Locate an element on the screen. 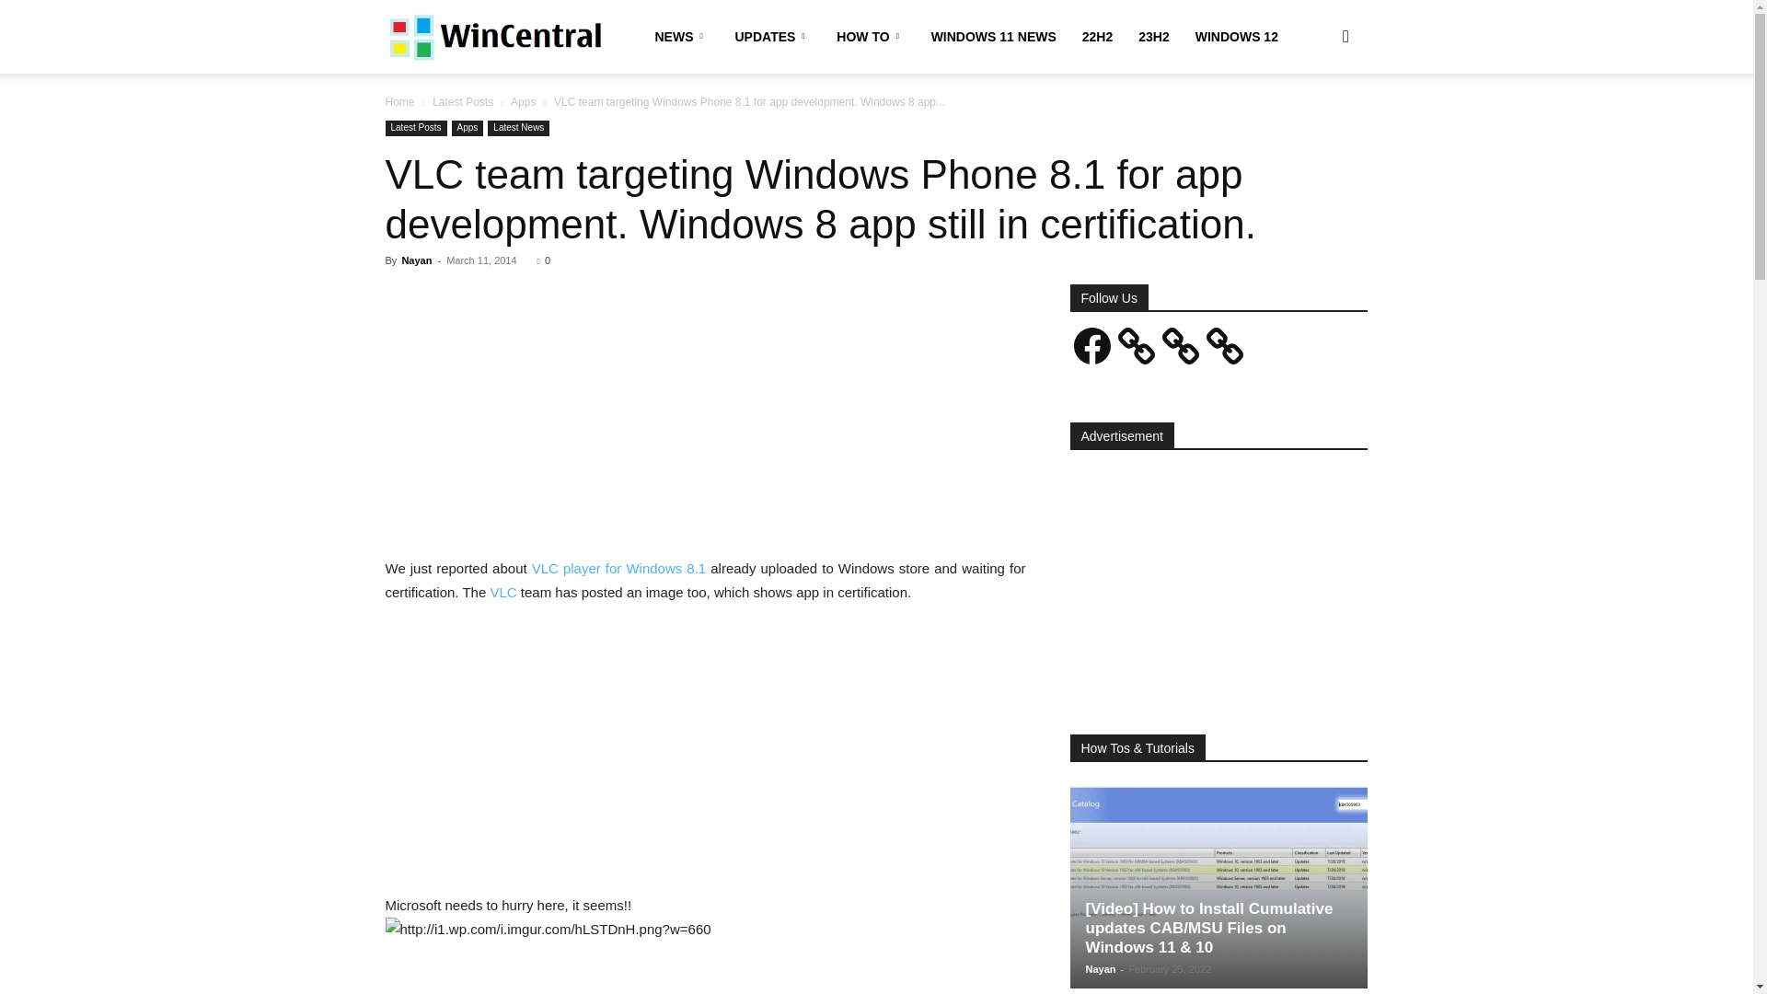 The height and width of the screenshot is (994, 1767). 0 is located at coordinates (543, 260).